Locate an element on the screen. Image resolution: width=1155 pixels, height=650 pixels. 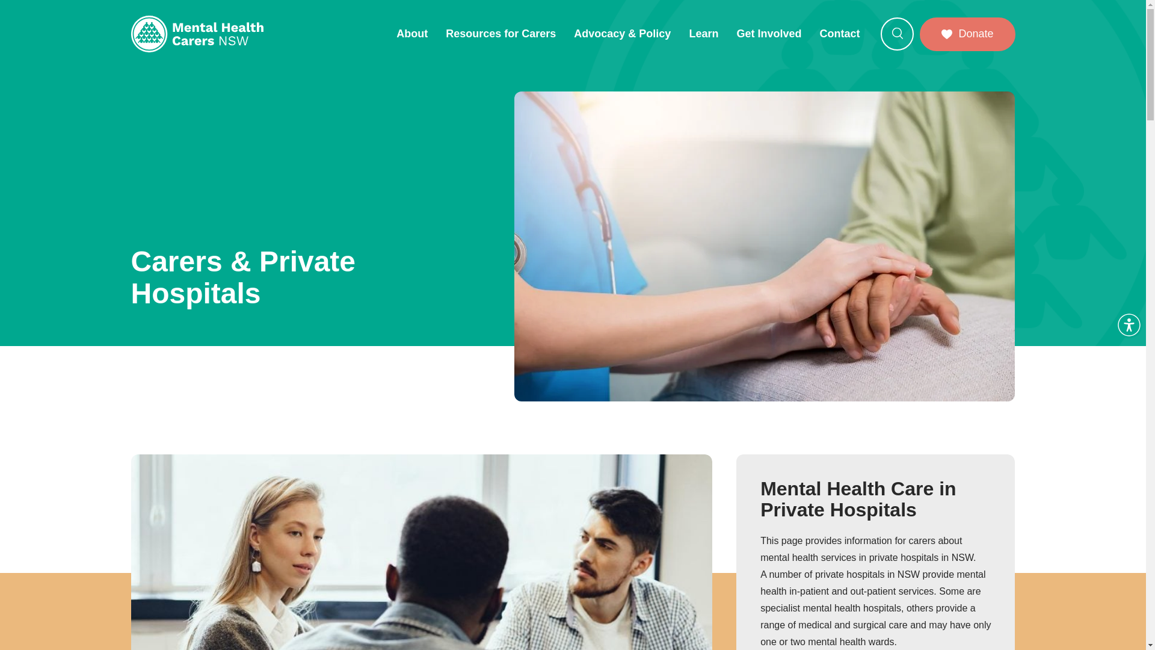
Accessibility Menu is located at coordinates (1129, 325).